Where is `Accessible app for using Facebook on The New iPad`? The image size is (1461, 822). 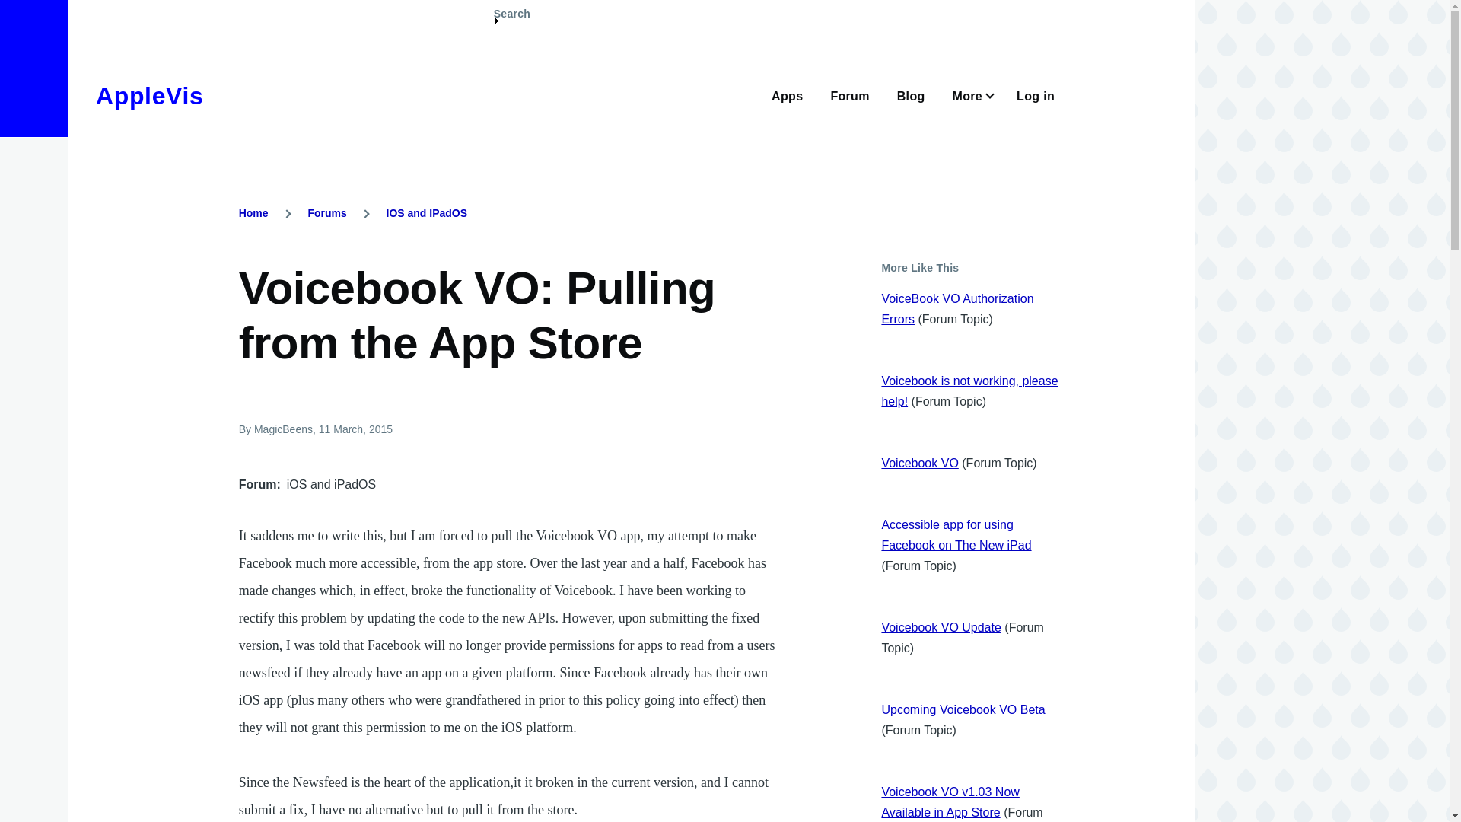 Accessible app for using Facebook on The New iPad is located at coordinates (956, 534).